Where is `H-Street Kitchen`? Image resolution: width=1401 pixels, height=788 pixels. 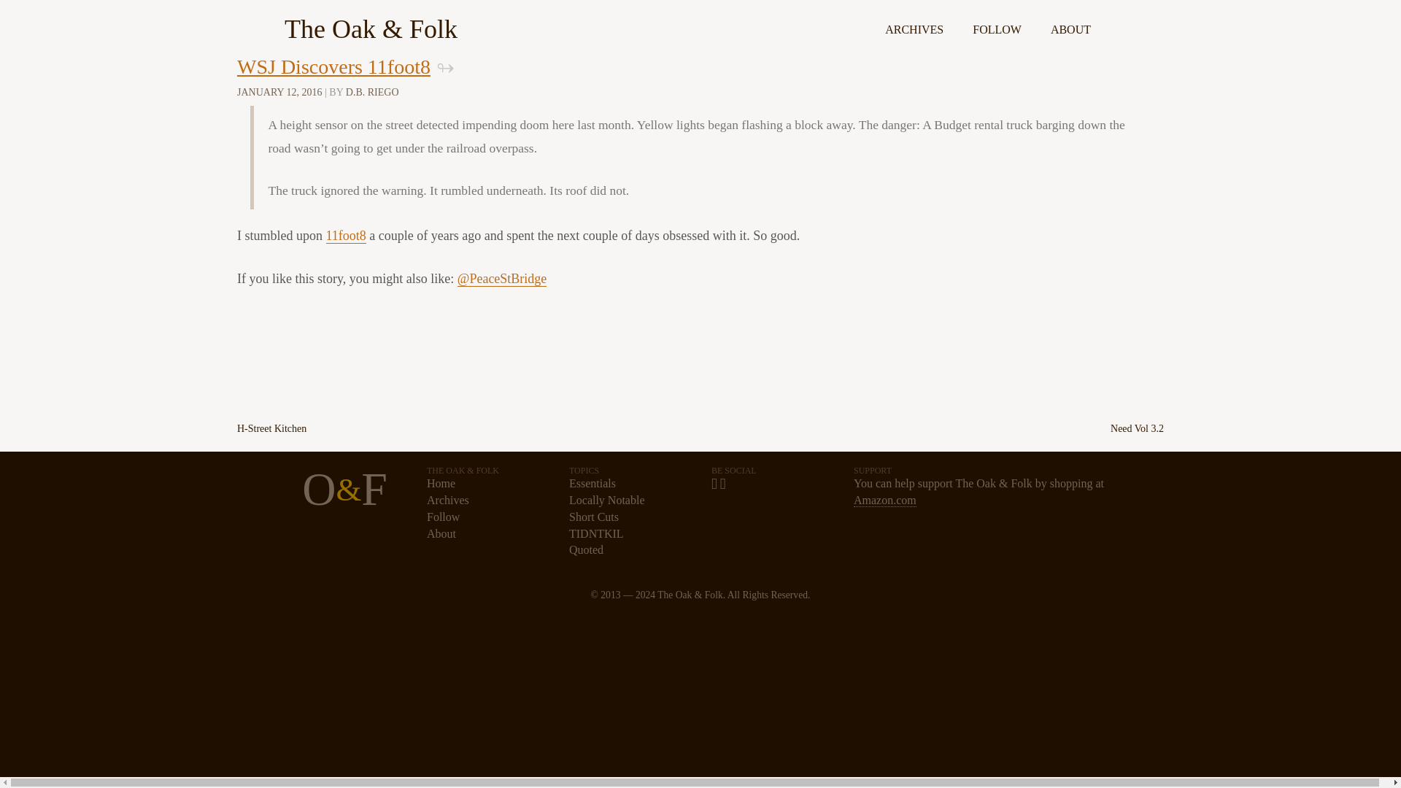 H-Street Kitchen is located at coordinates (271, 429).